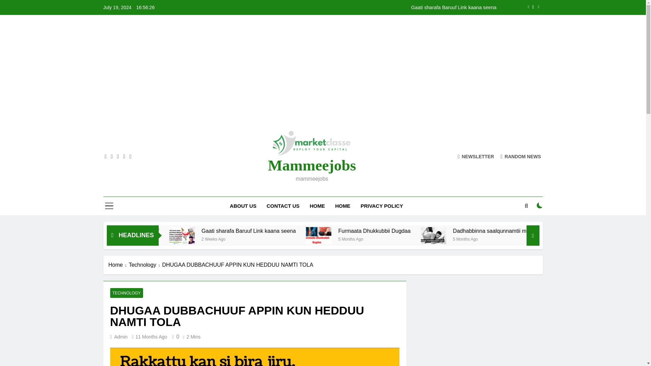 This screenshot has width=651, height=366. Describe the element at coordinates (476, 156) in the screenshot. I see `NEWSLETTER` at that location.